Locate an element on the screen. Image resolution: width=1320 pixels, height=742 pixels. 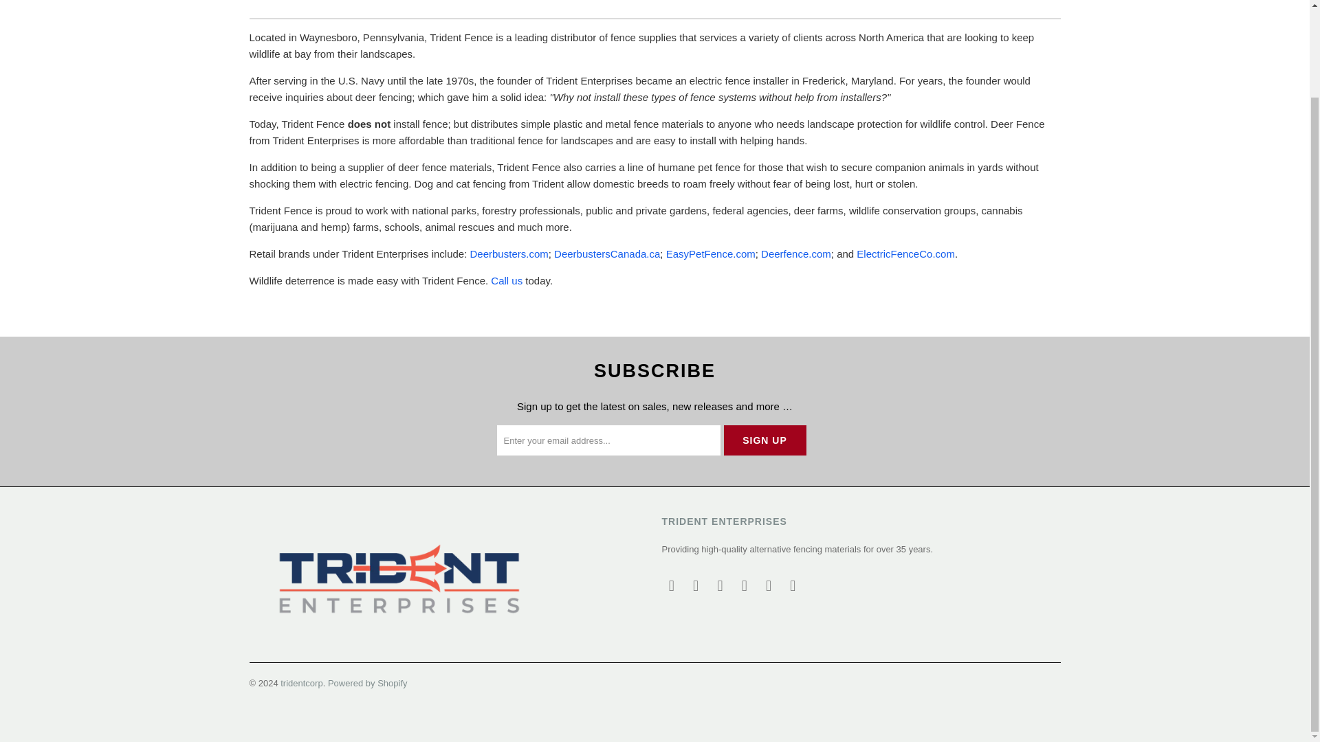
Sign Up is located at coordinates (764, 440).